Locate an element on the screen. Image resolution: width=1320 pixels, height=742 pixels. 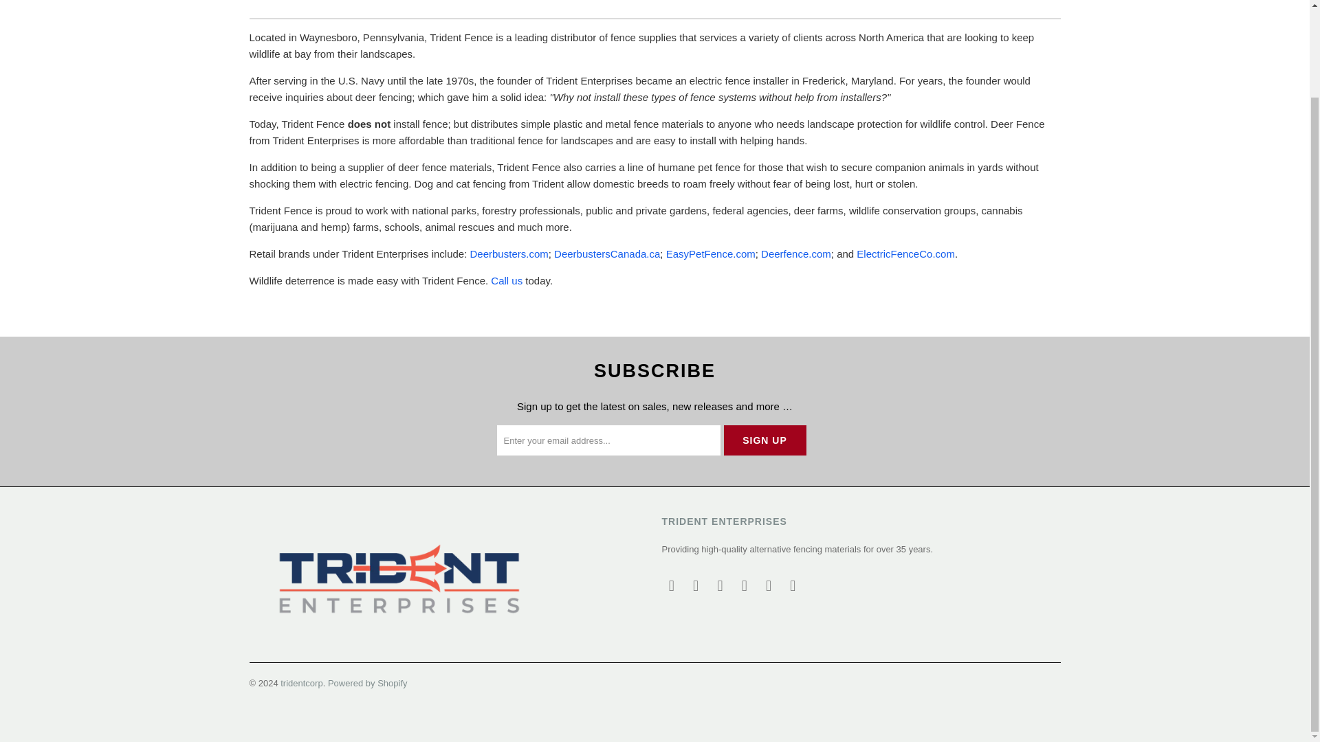
Sign Up is located at coordinates (764, 440).